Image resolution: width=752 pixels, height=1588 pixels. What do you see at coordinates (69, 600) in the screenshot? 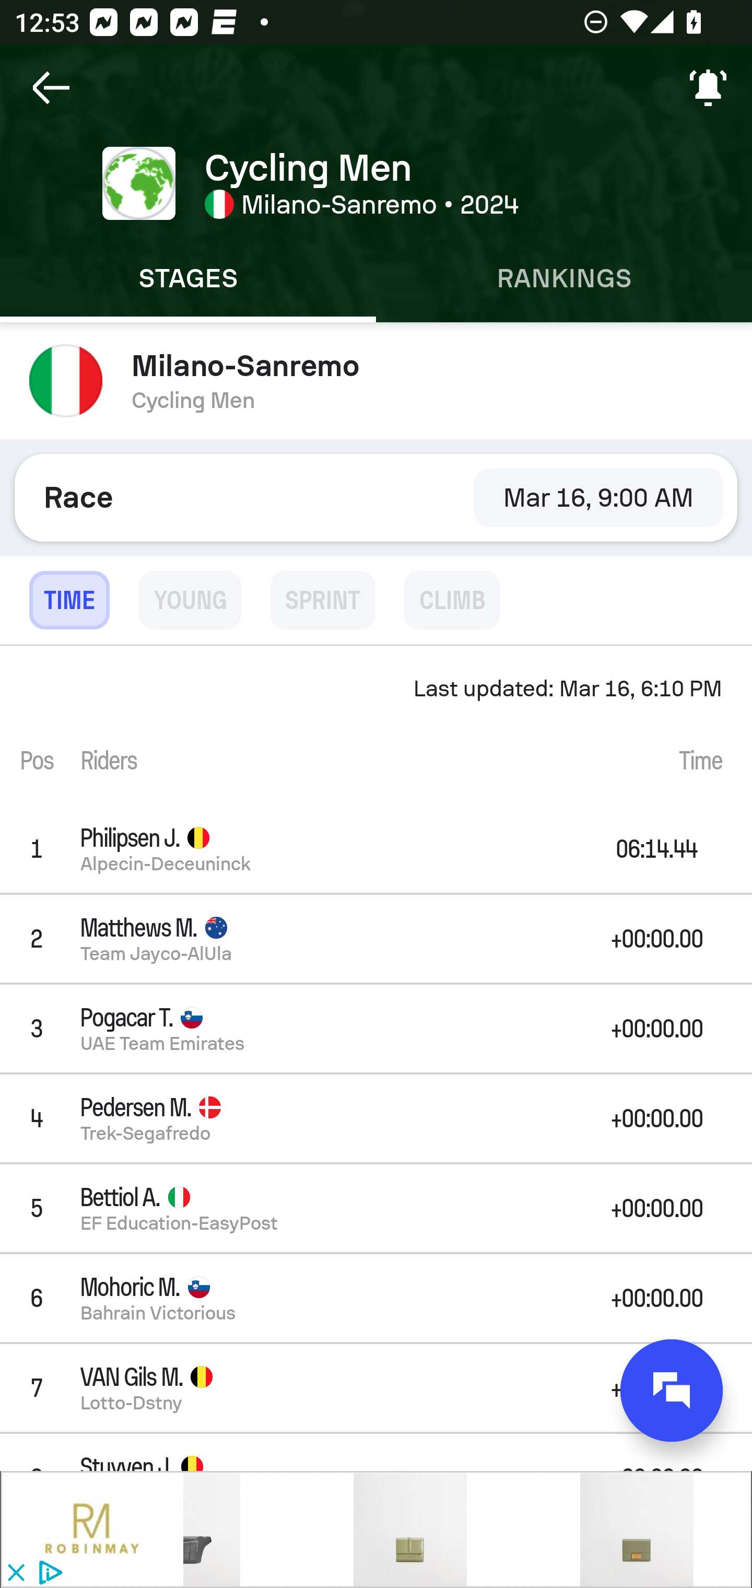
I see `TIME` at bounding box center [69, 600].